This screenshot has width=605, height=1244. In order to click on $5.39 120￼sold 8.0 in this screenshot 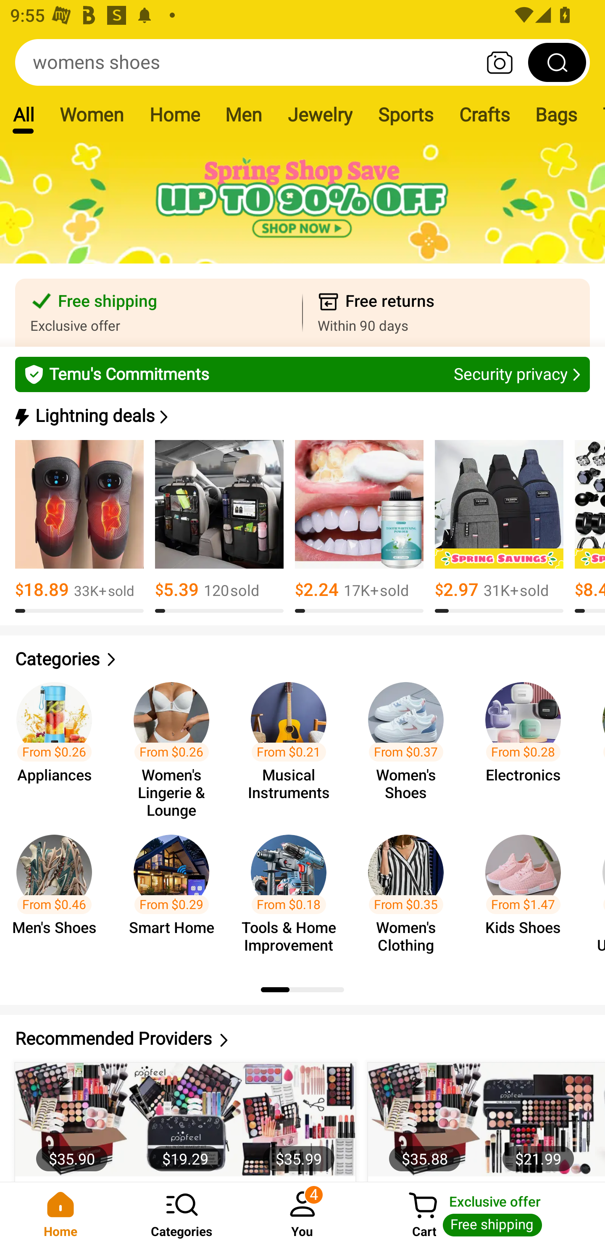, I will do `click(219, 527)`.